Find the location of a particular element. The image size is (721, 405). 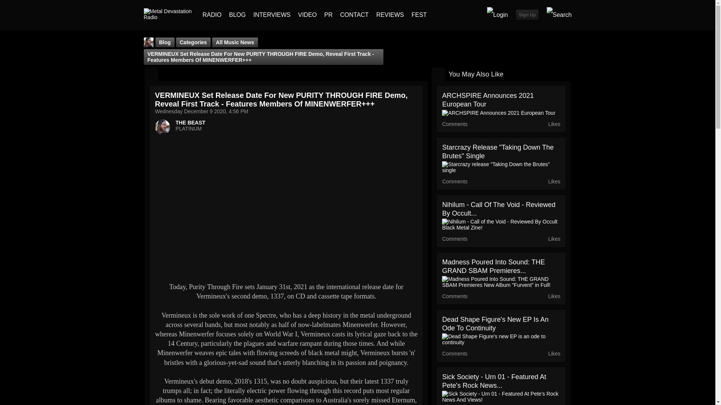

REVIEWS is located at coordinates (390, 15).